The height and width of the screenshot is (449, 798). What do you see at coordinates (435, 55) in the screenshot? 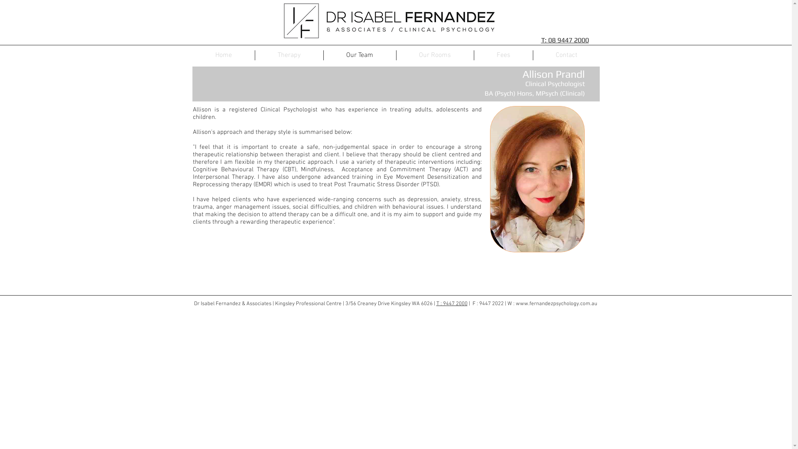
I see `Our Rooms` at bounding box center [435, 55].